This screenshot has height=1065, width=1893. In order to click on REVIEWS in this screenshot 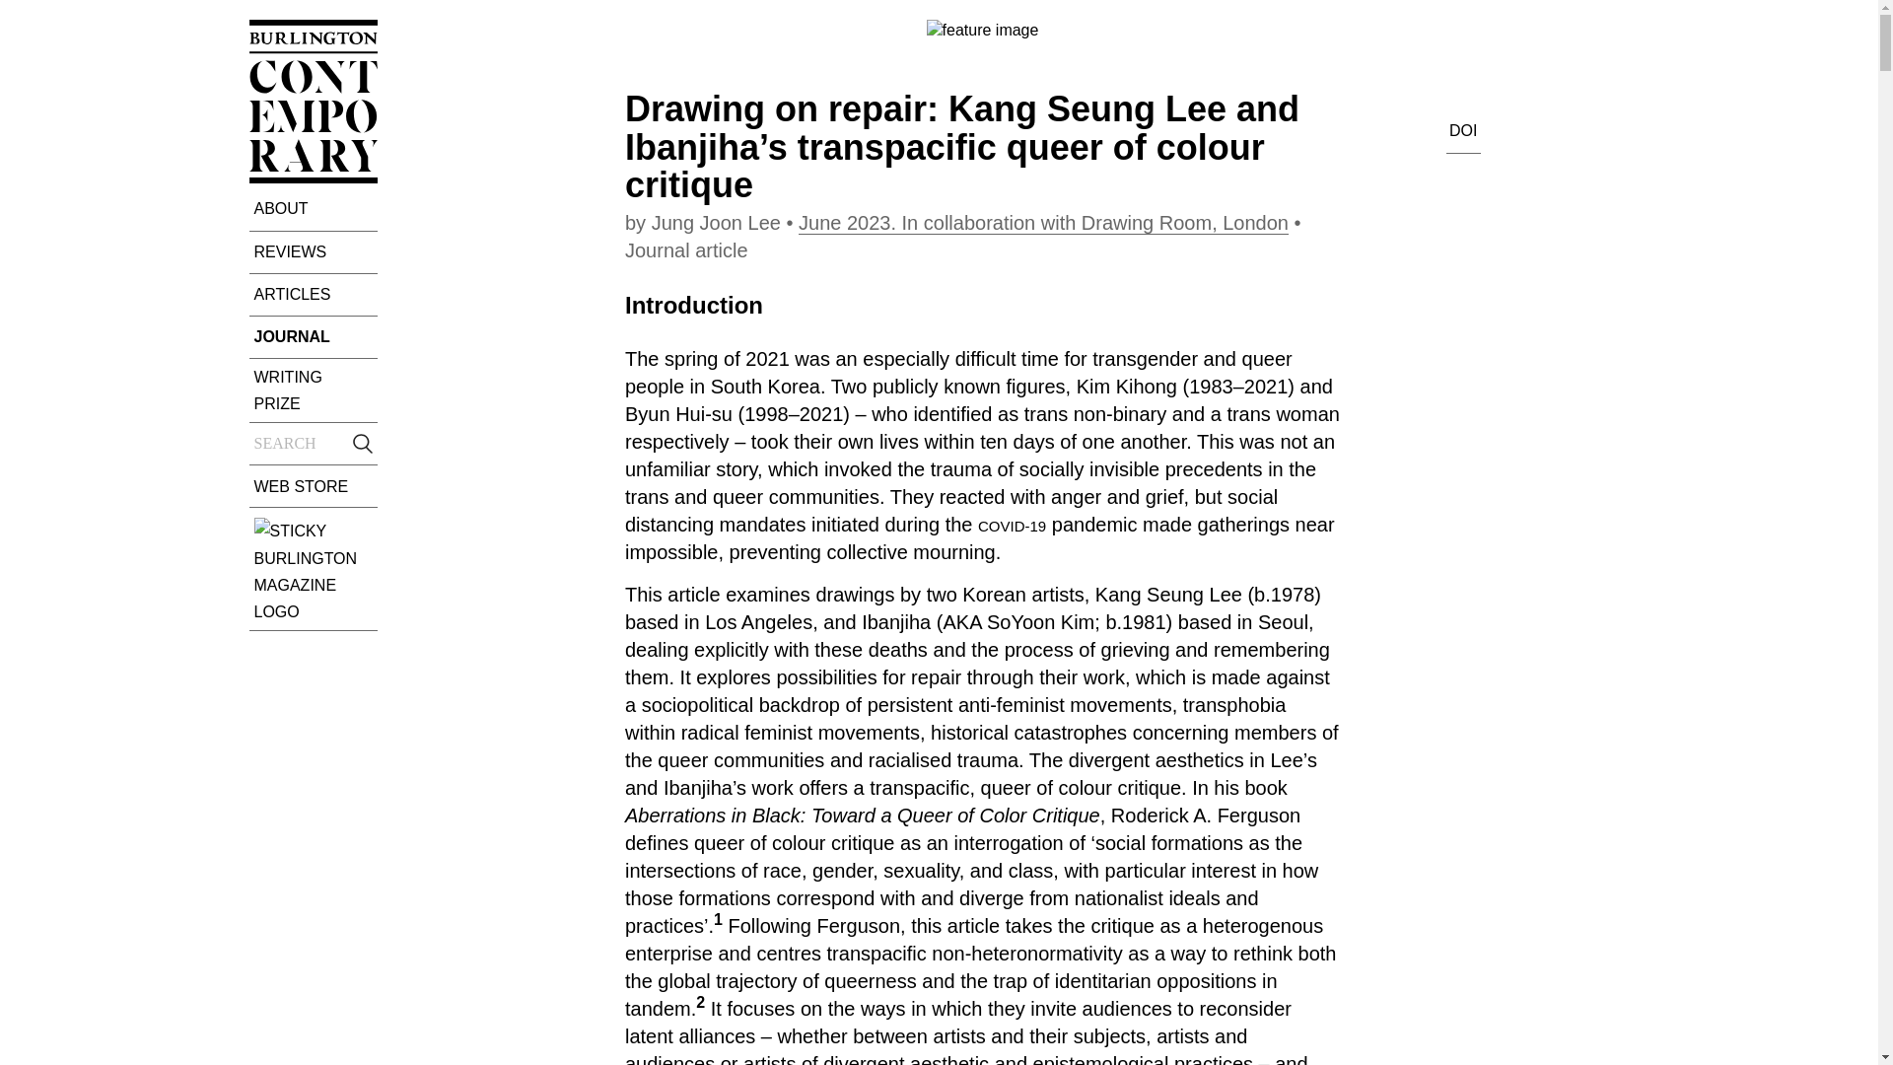, I will do `click(314, 250)`.